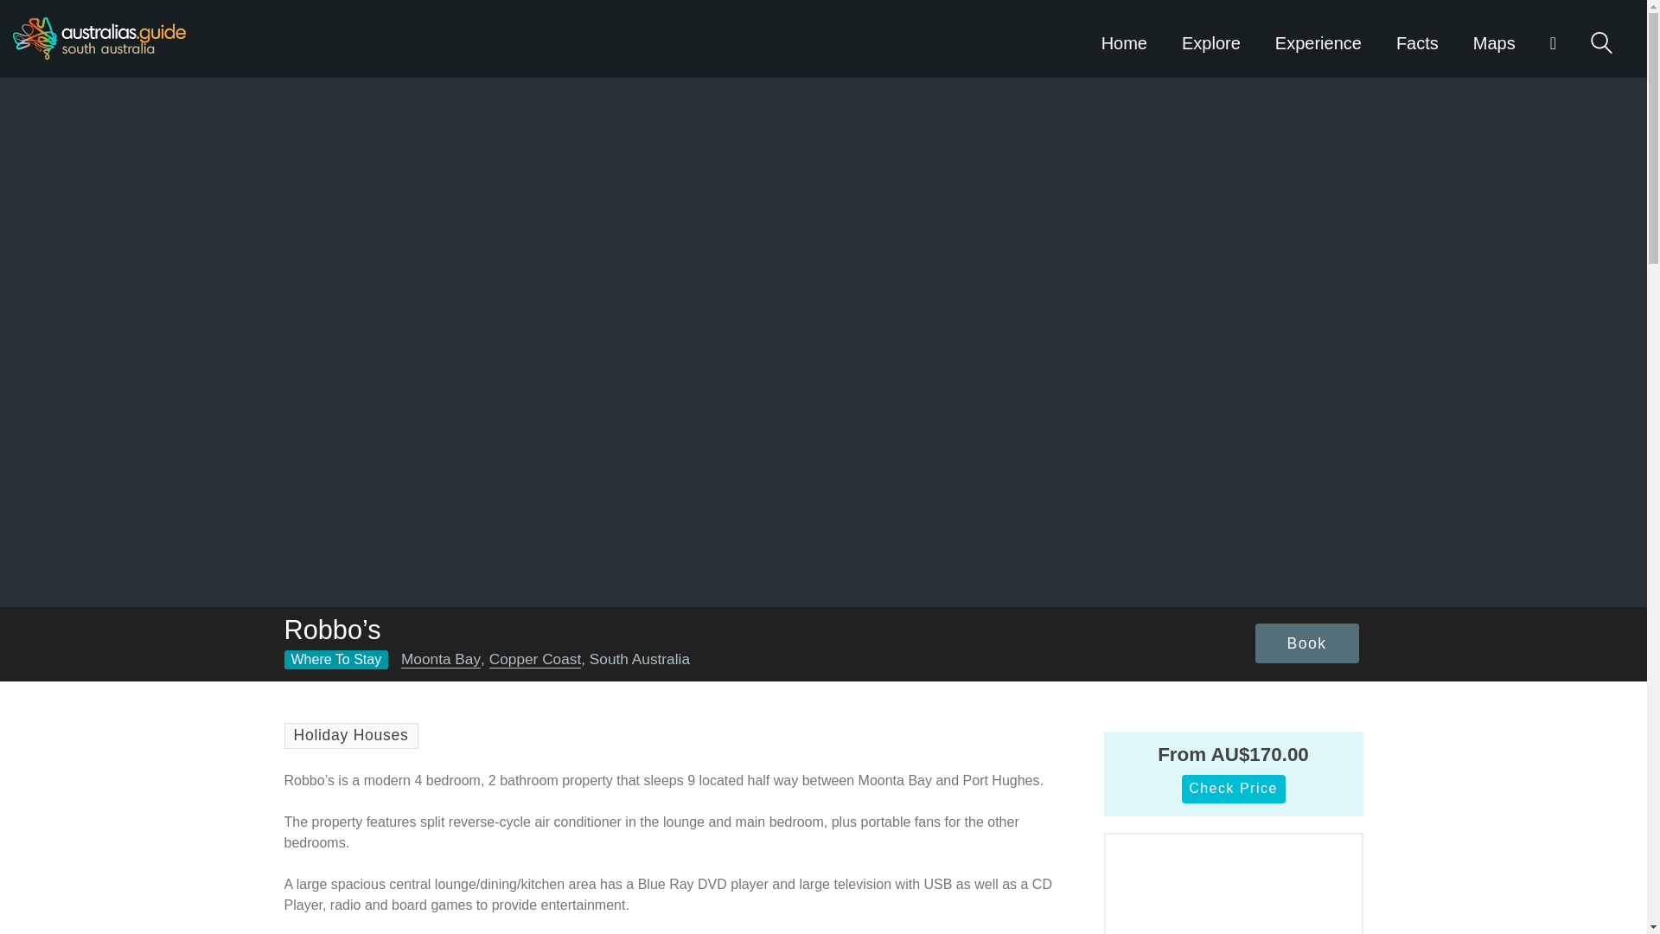 This screenshot has height=934, width=1660. I want to click on Copper Coast, so click(536, 659).